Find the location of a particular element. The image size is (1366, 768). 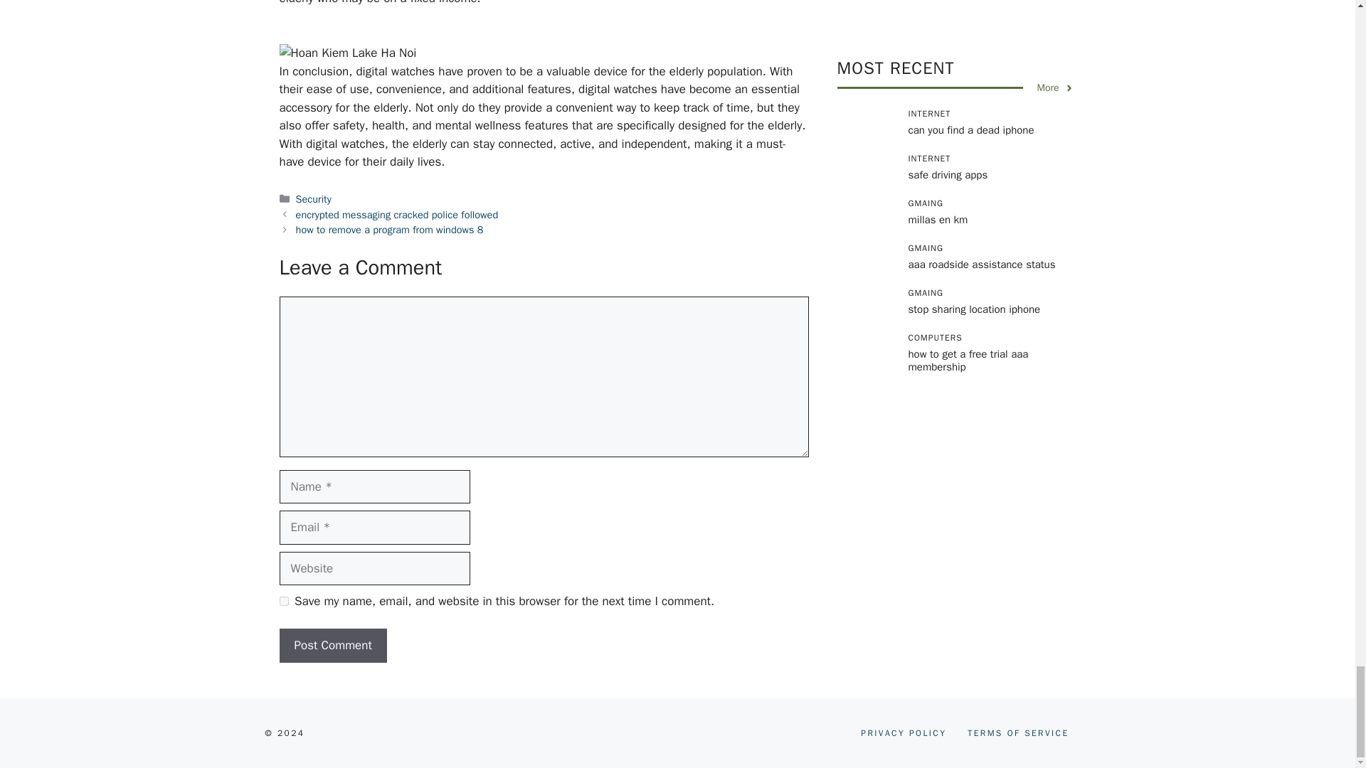

how to remove a program from windows 8 is located at coordinates (390, 229).